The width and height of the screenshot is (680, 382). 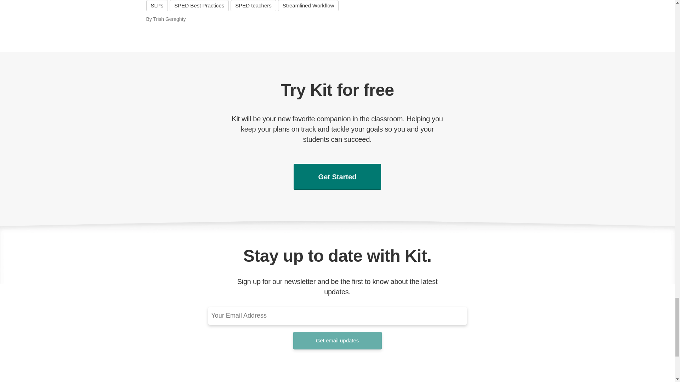 What do you see at coordinates (337, 341) in the screenshot?
I see `Get email updates` at bounding box center [337, 341].